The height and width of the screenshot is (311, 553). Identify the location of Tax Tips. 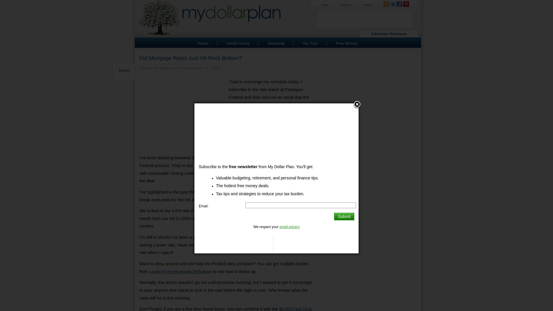
(310, 43).